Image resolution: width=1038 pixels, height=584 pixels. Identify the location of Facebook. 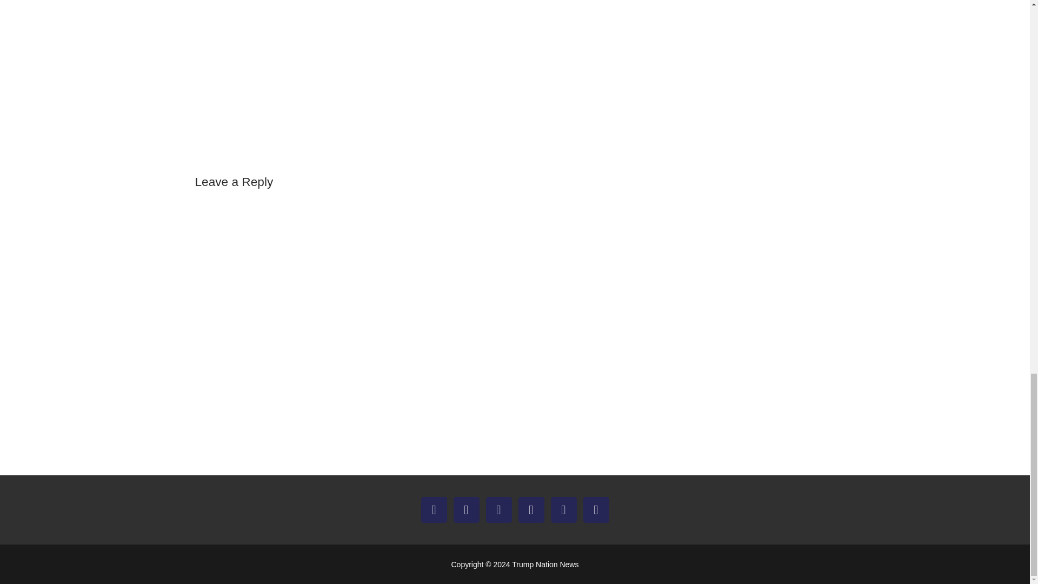
(434, 509).